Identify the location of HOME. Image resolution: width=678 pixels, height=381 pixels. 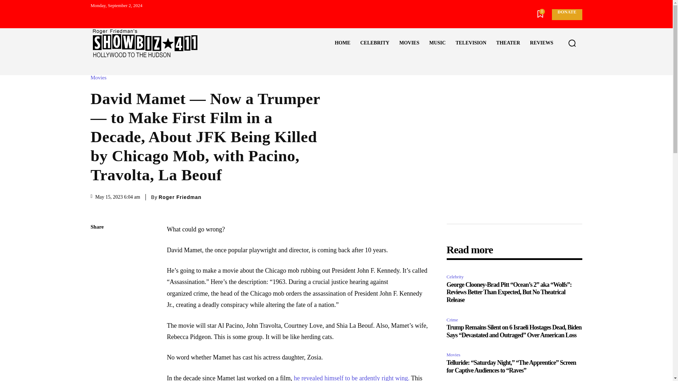
(343, 43).